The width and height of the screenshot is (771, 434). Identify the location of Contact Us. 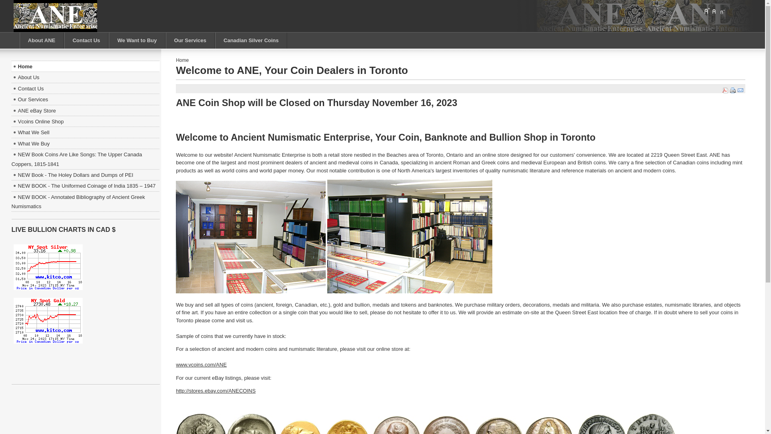
(87, 41).